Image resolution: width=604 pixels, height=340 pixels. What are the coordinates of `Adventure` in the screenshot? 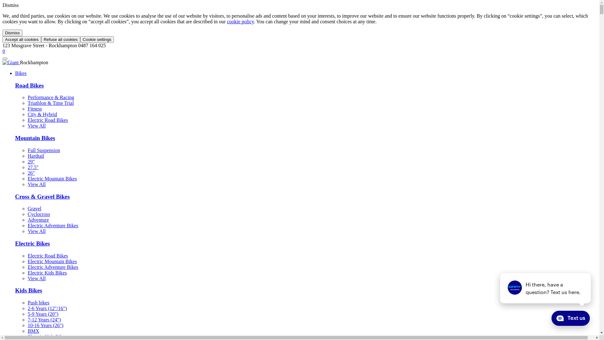 It's located at (38, 220).